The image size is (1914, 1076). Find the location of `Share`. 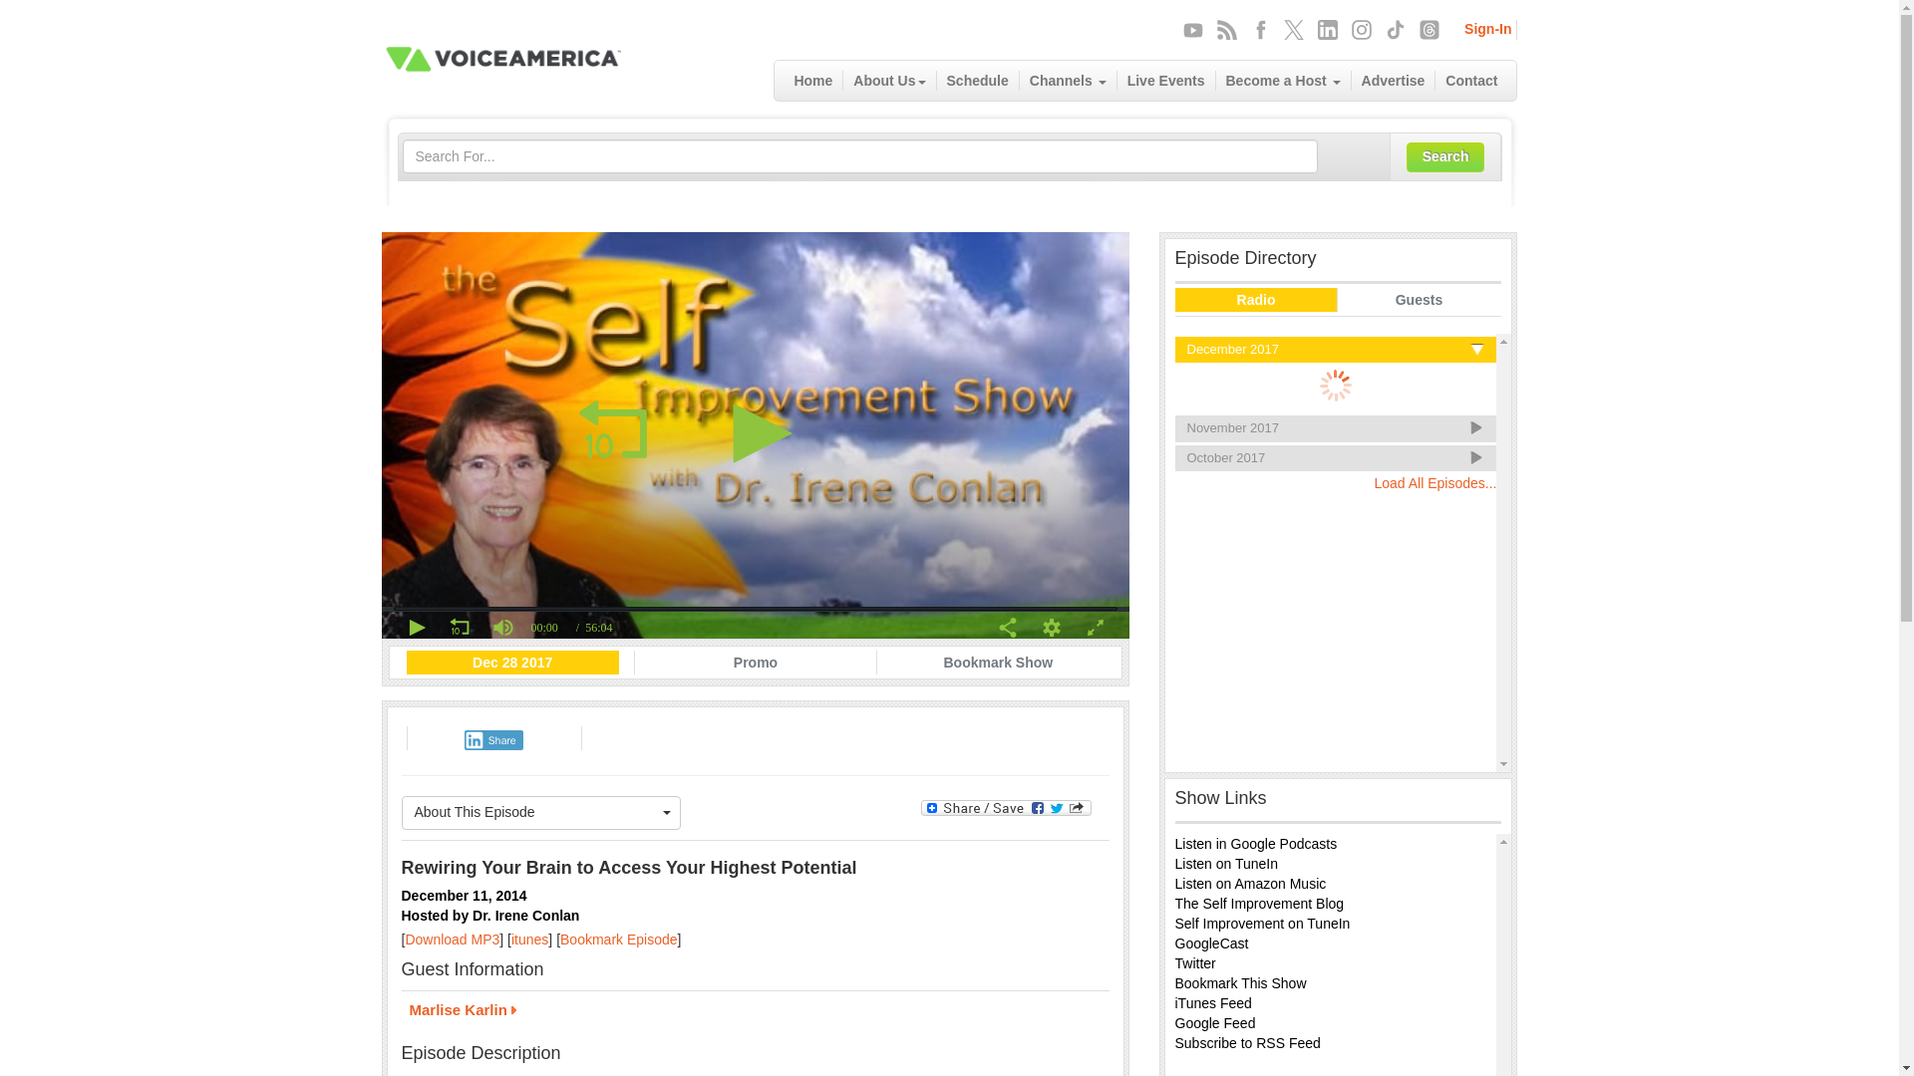

Share is located at coordinates (493, 739).